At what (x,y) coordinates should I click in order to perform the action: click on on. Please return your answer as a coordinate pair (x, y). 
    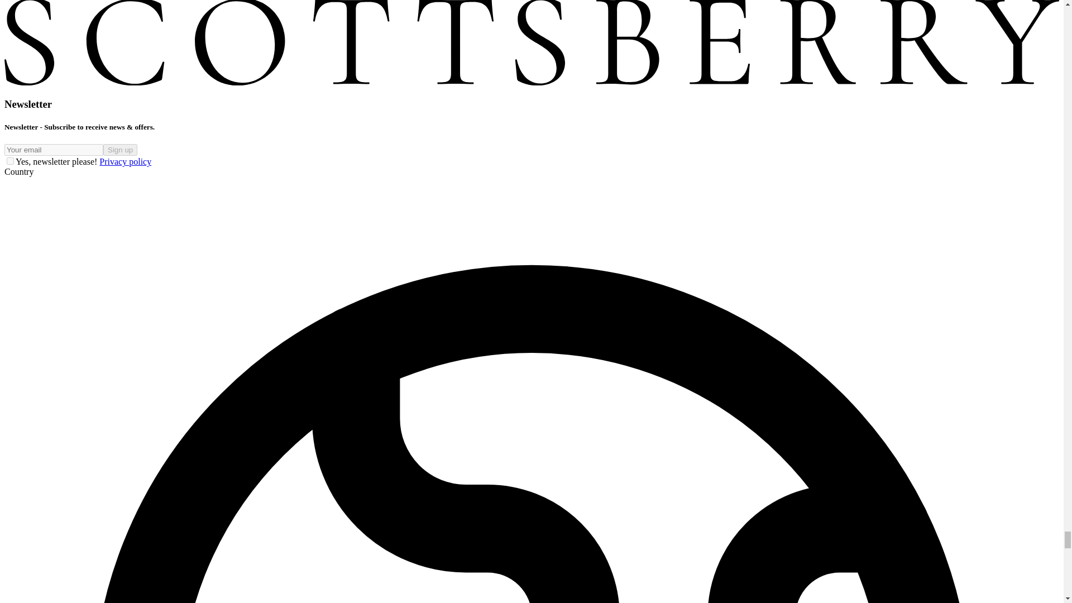
    Looking at the image, I should click on (10, 161).